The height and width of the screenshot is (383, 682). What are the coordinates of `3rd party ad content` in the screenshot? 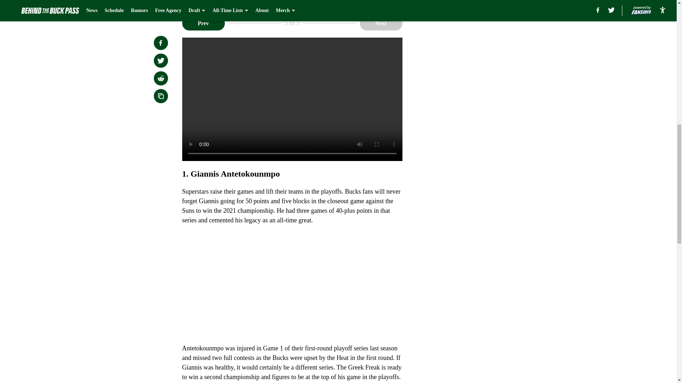 It's located at (491, 163).